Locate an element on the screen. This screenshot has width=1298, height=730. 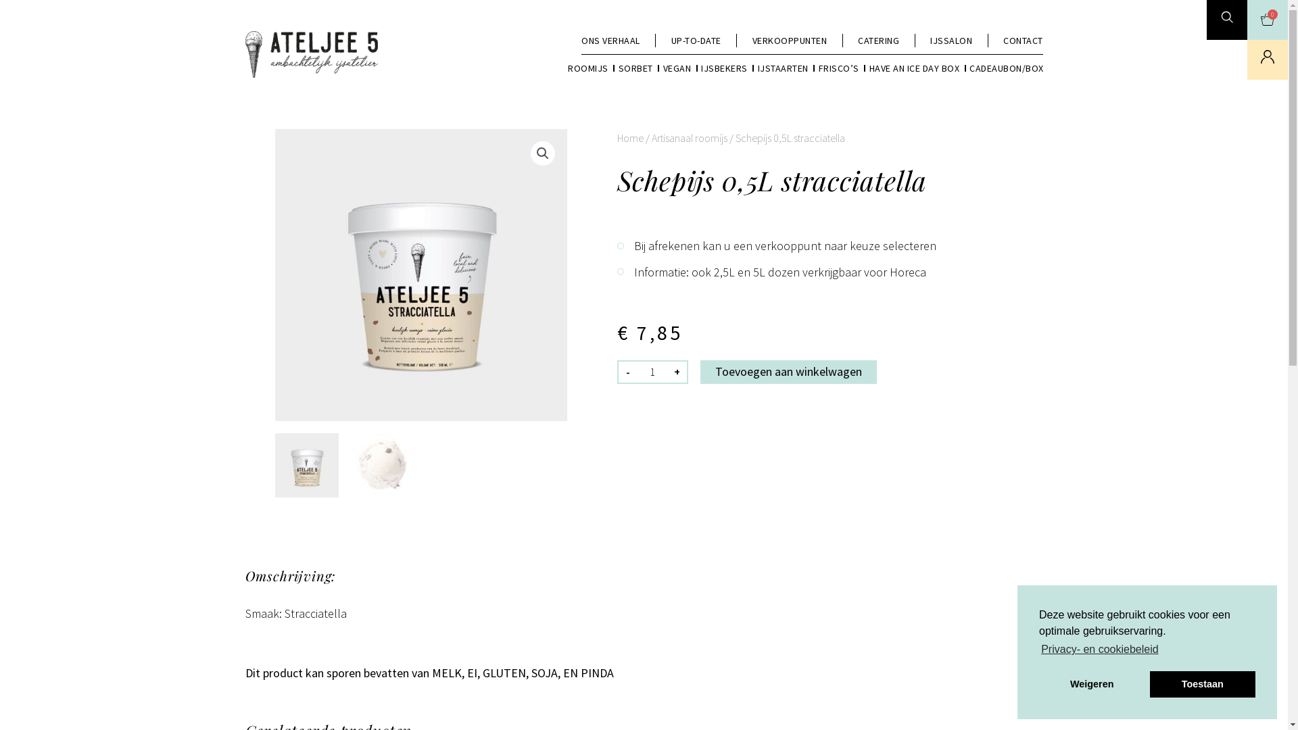
Toestaan is located at coordinates (1203, 684).